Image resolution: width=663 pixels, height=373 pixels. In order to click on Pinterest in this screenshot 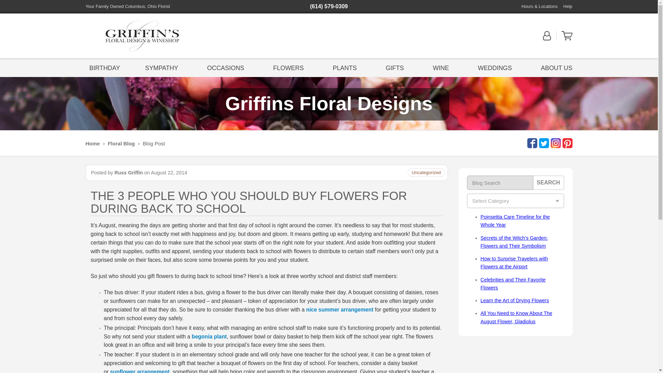, I will do `click(567, 143)`.